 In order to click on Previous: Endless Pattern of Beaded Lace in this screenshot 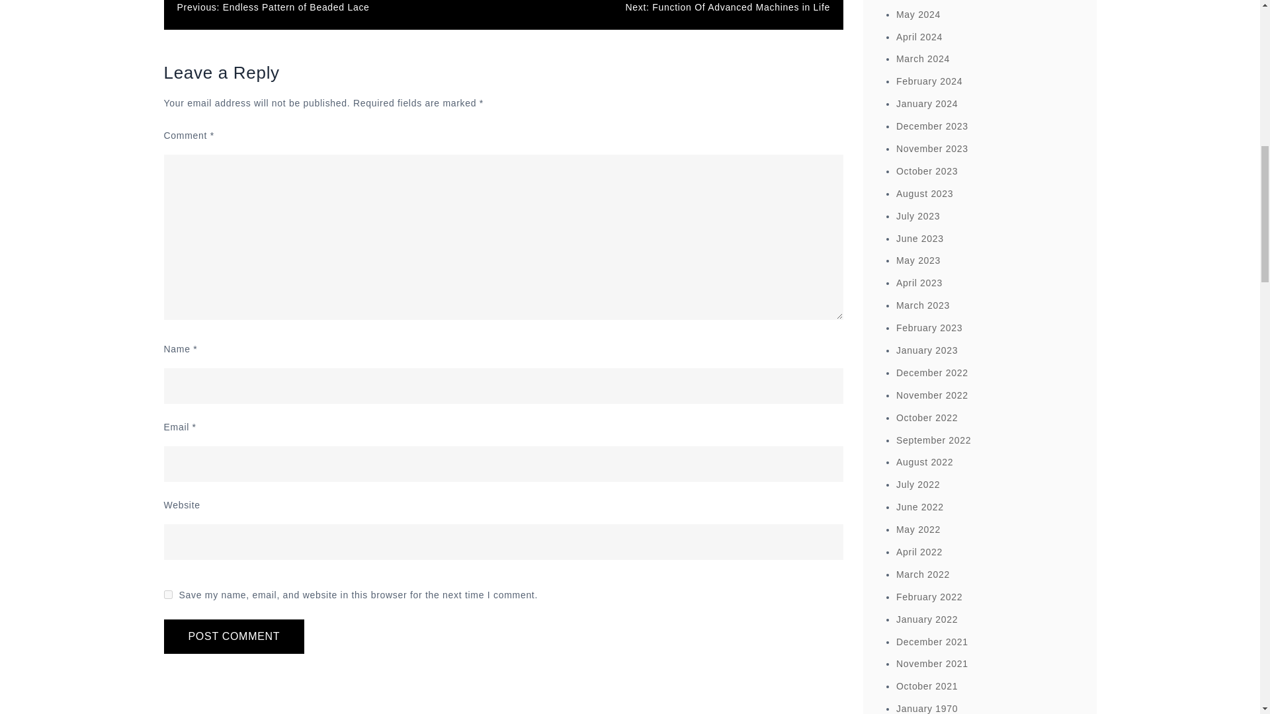, I will do `click(273, 7)`.